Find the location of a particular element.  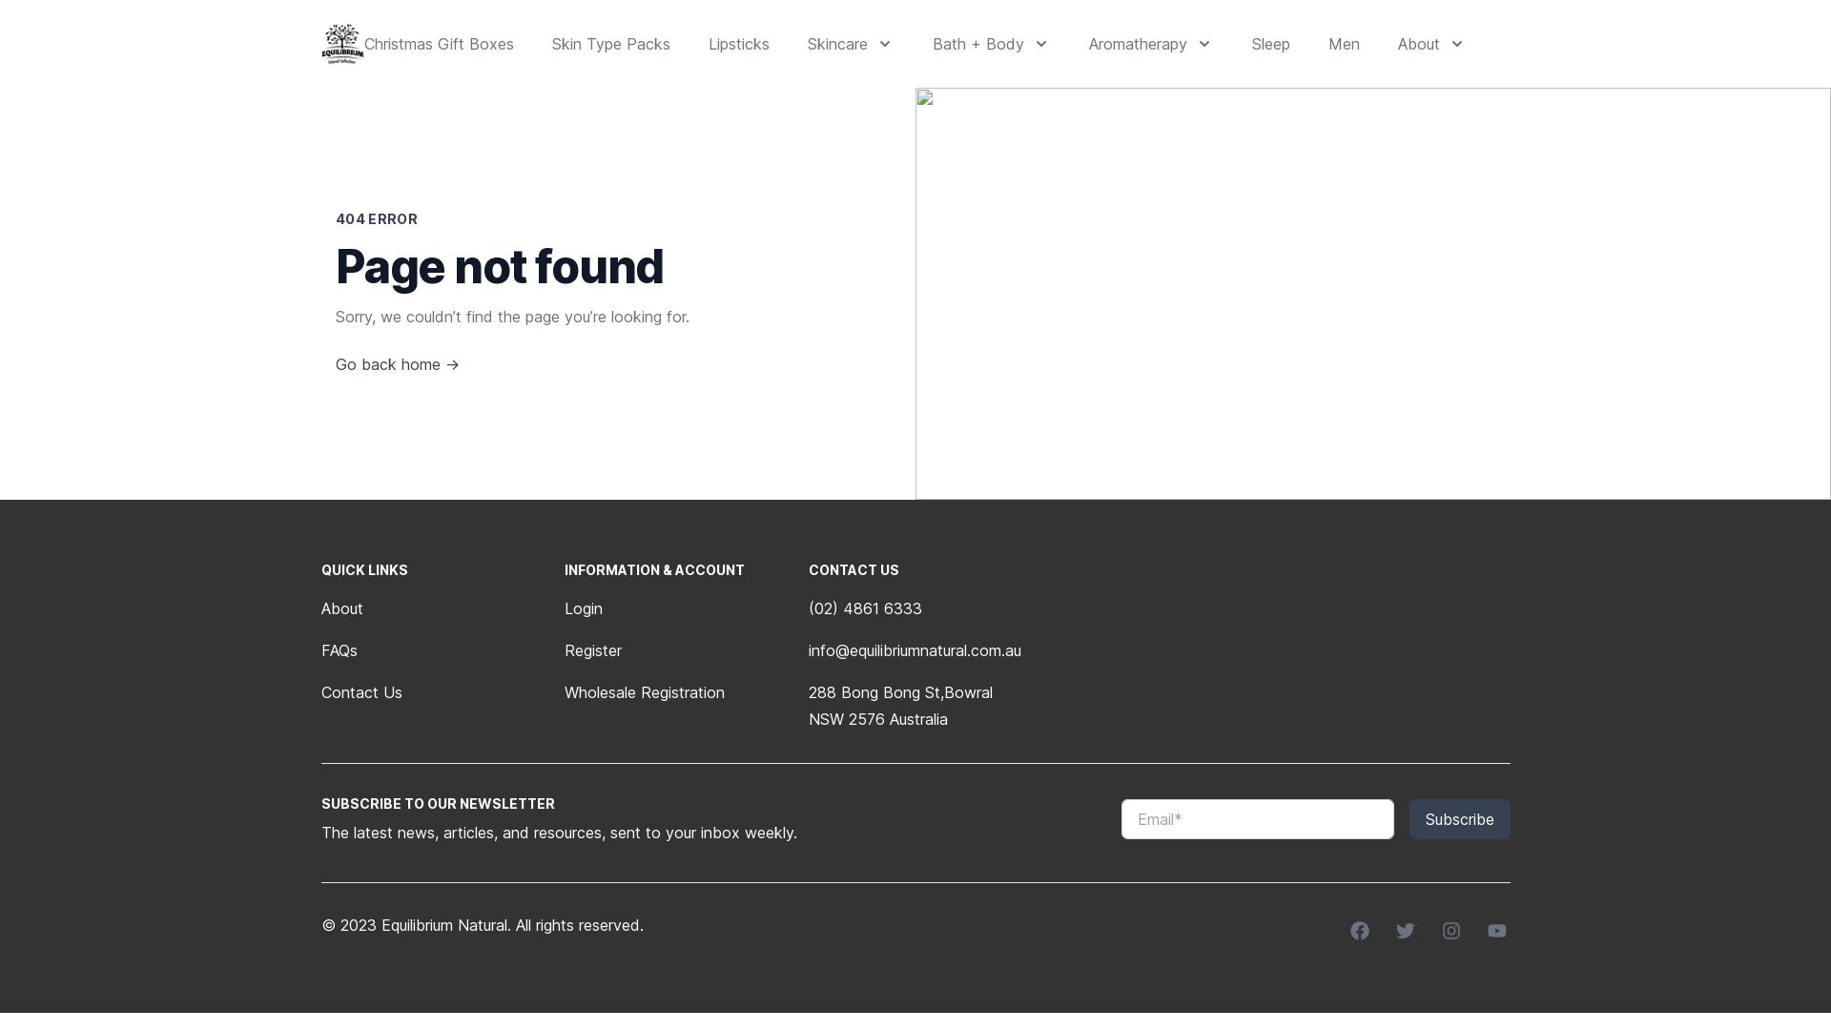

YouTube is located at coordinates (1499, 933).